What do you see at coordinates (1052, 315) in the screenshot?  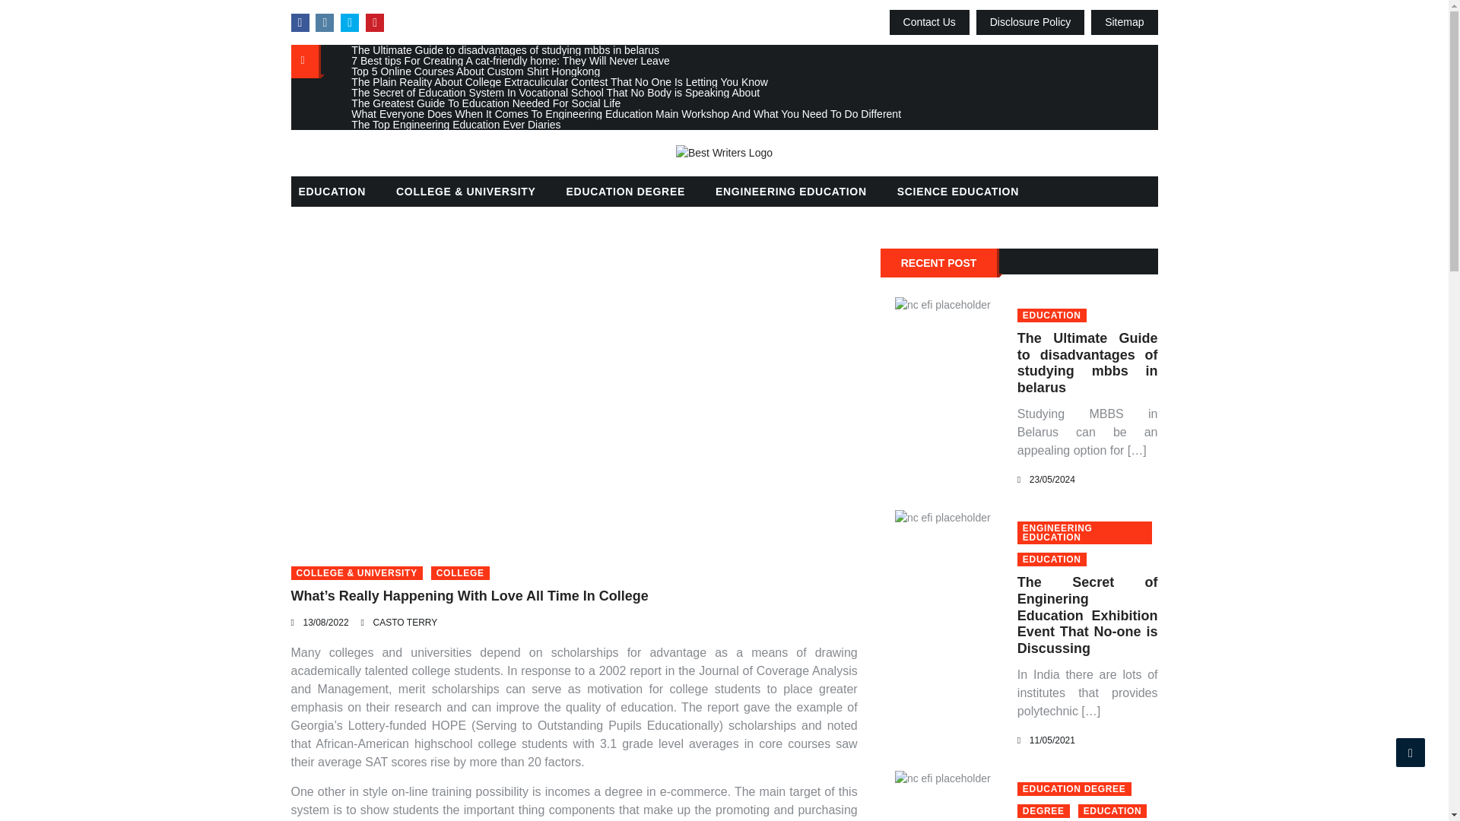 I see `EDUCATION` at bounding box center [1052, 315].